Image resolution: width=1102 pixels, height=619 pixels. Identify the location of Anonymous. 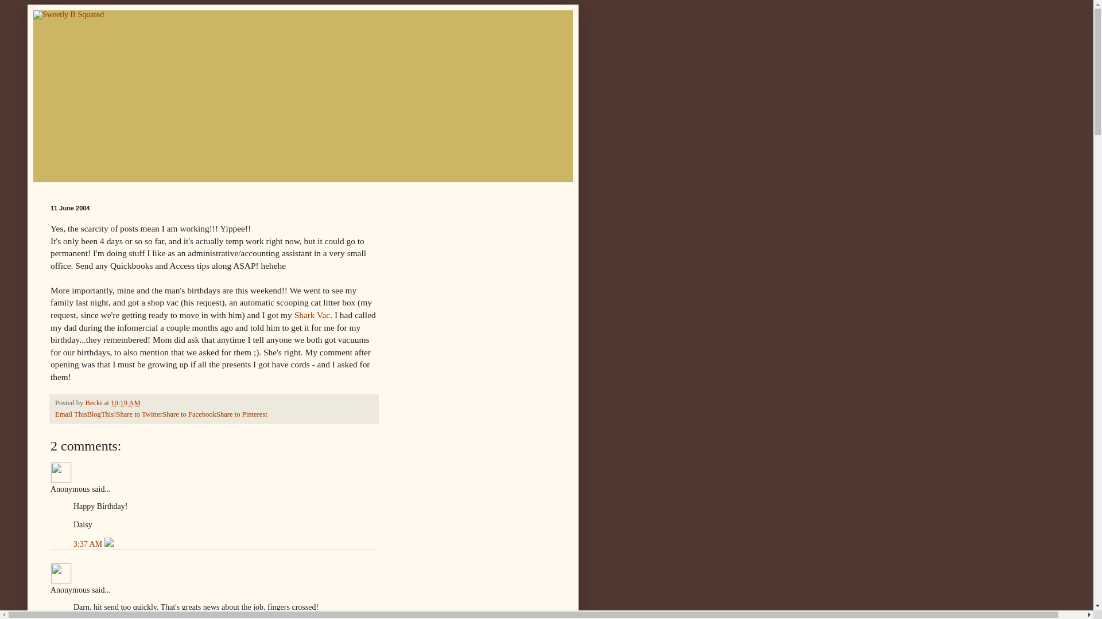
(61, 472).